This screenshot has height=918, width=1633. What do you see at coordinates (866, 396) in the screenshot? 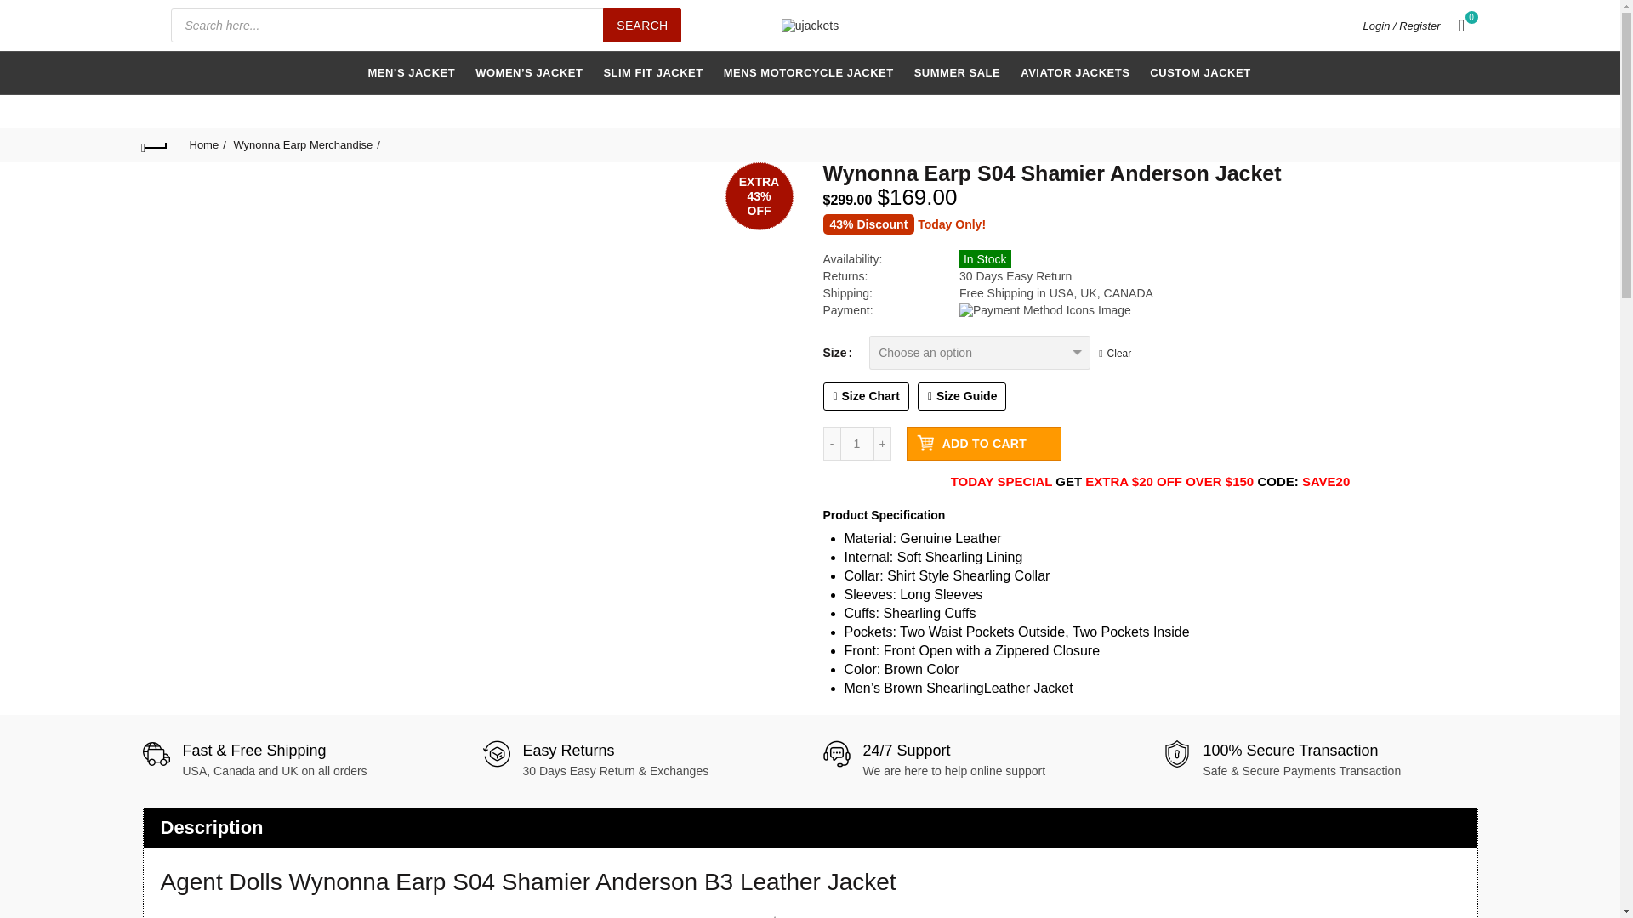
I see `Size Chart` at bounding box center [866, 396].